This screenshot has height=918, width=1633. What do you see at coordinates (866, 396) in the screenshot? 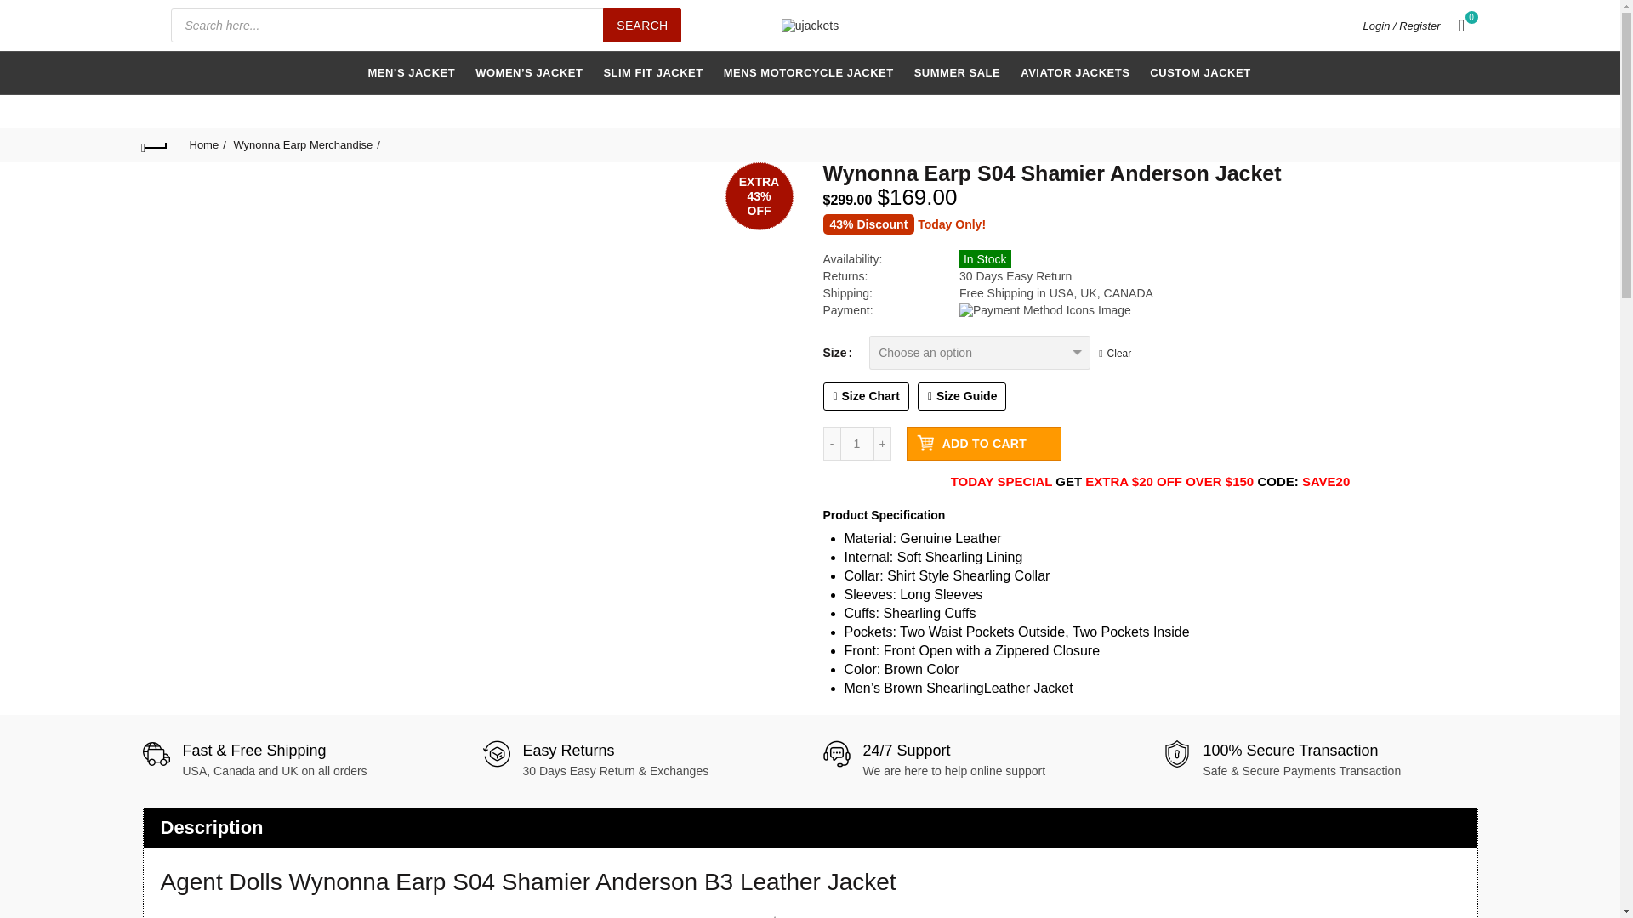
I see `Size Chart` at bounding box center [866, 396].